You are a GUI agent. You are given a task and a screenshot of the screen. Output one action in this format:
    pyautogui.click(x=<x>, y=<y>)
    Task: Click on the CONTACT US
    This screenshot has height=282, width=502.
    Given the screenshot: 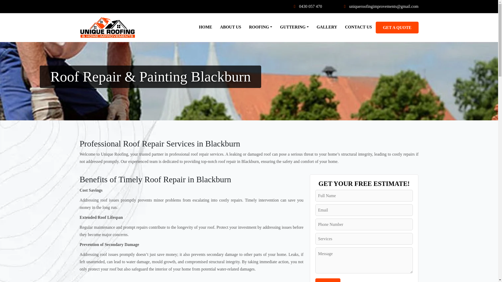 What is the action you would take?
    pyautogui.click(x=358, y=27)
    